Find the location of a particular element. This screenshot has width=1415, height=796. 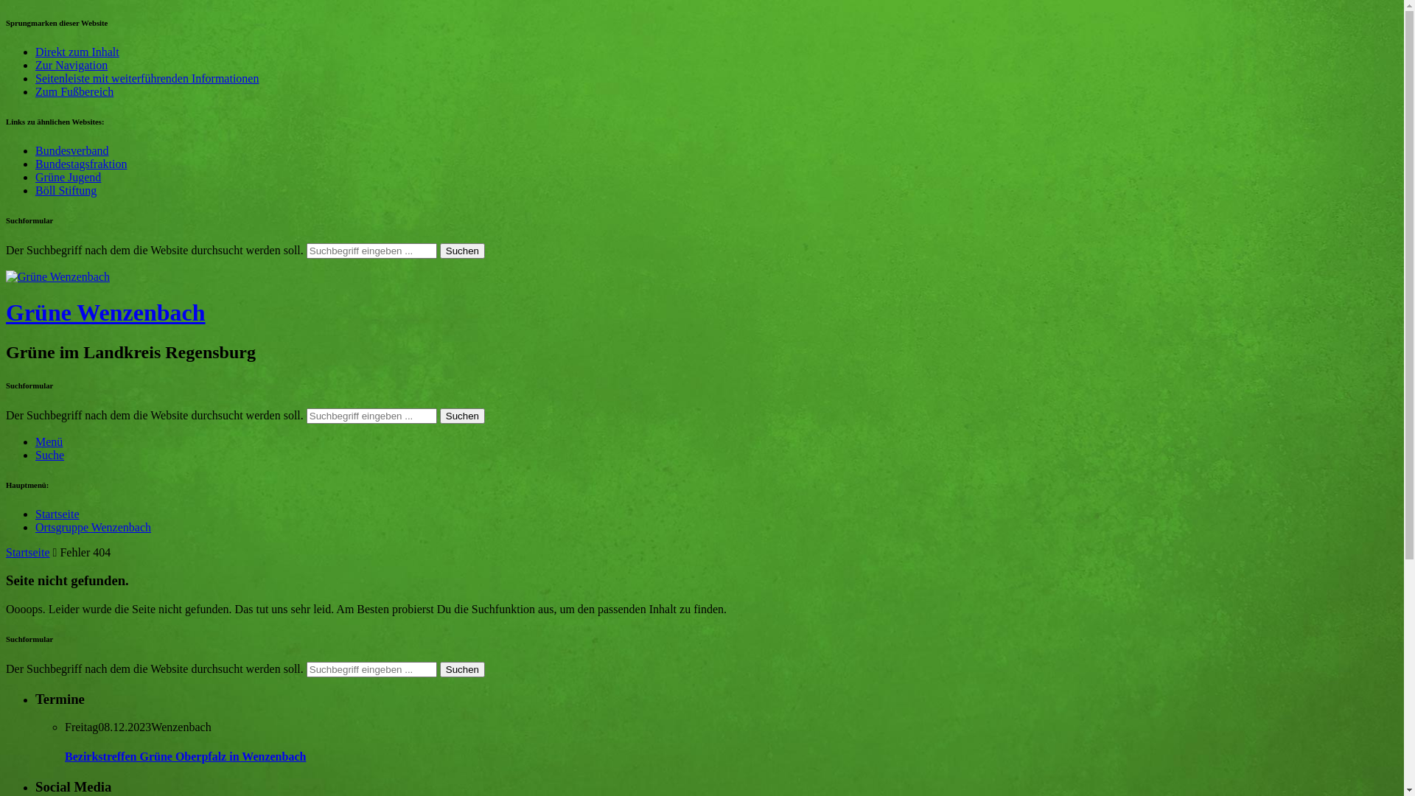

Bundestagsfraktion is located at coordinates (81, 164).